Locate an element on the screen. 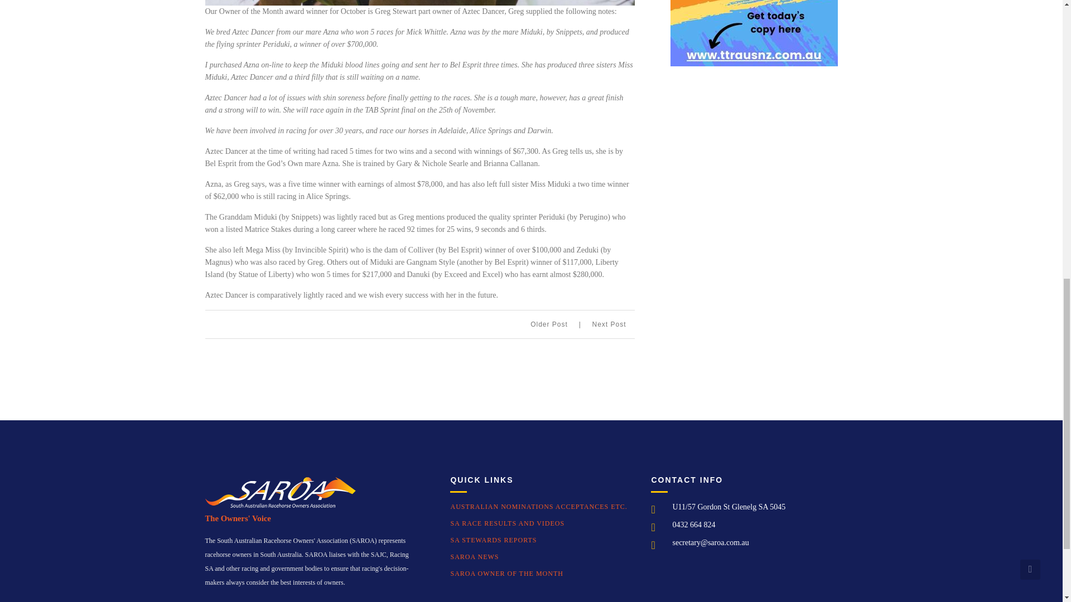  Older Post is located at coordinates (556, 324).